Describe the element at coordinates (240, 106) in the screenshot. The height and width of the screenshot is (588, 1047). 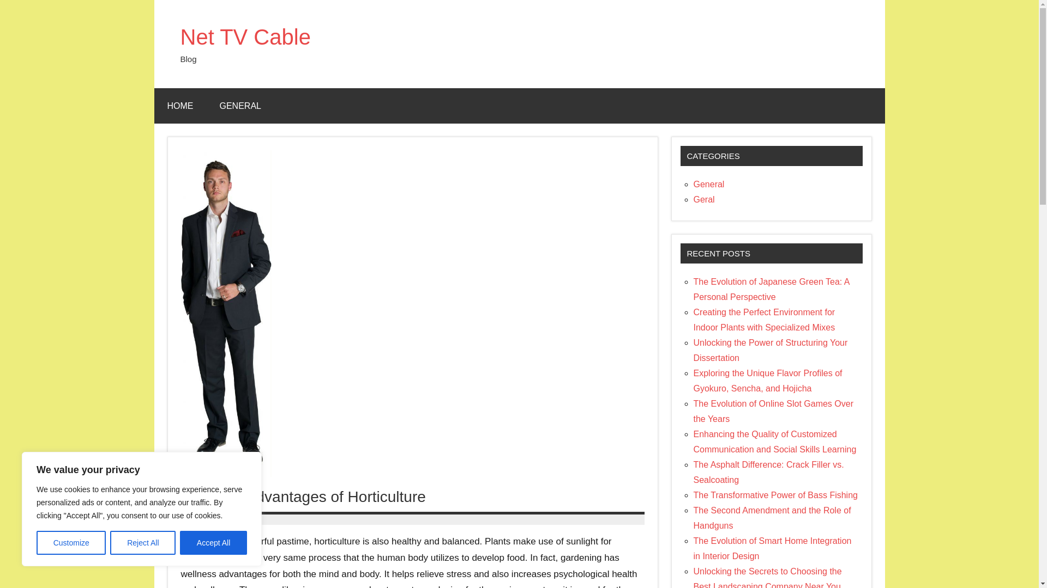
I see `GENERAL` at that location.